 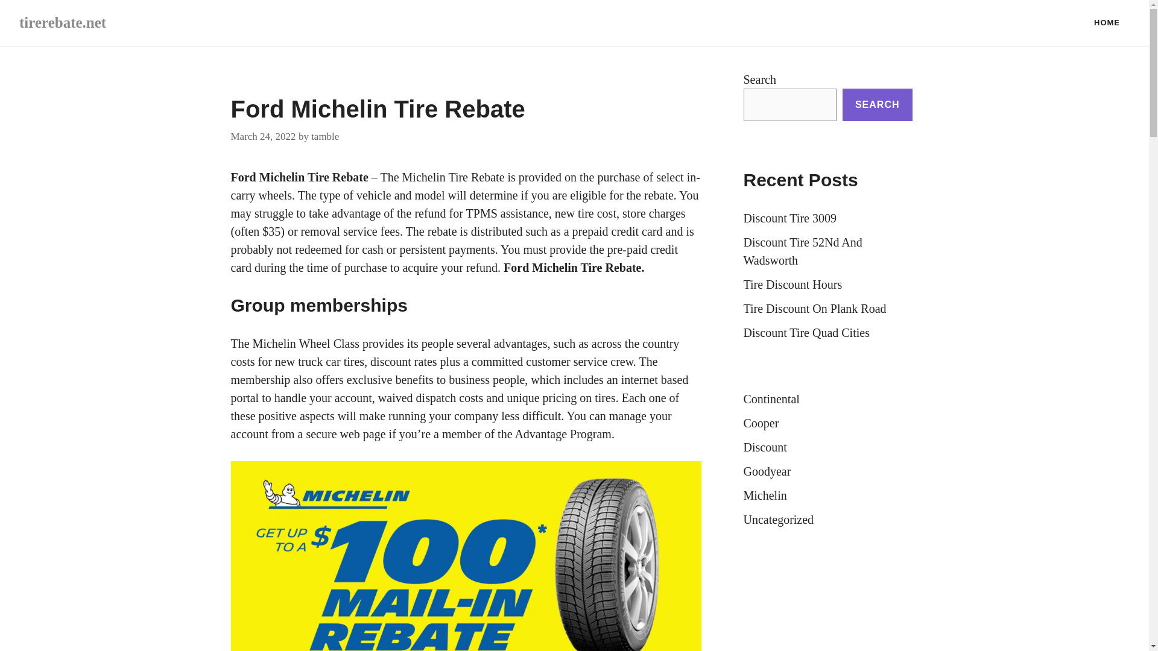 What do you see at coordinates (765, 447) in the screenshot?
I see `Discount` at bounding box center [765, 447].